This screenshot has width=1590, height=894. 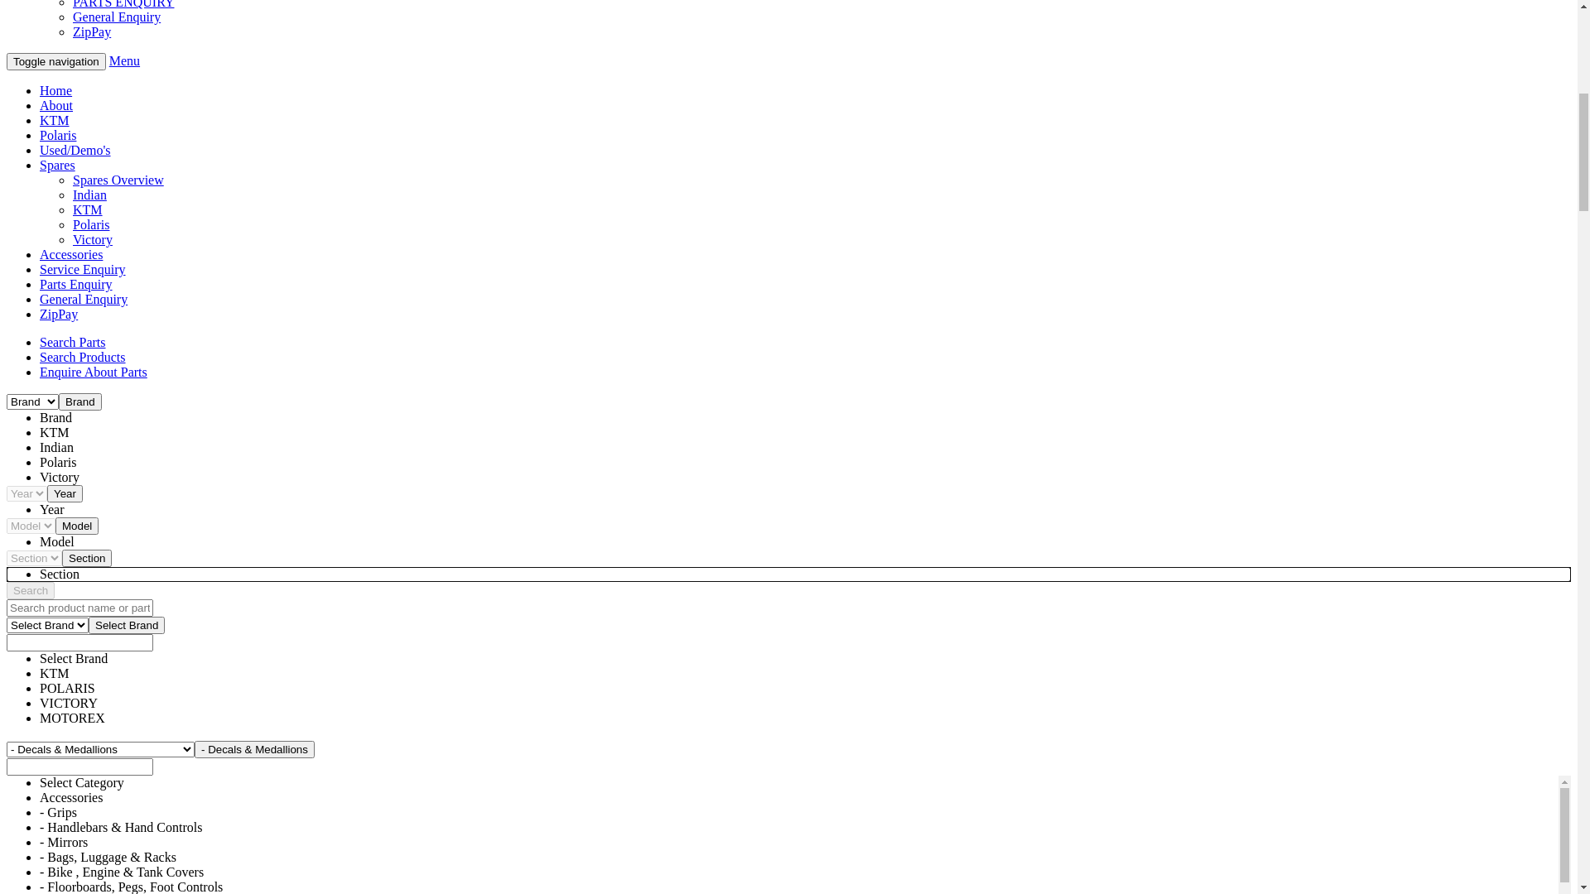 I want to click on VICTORY, so click(x=102, y=518).